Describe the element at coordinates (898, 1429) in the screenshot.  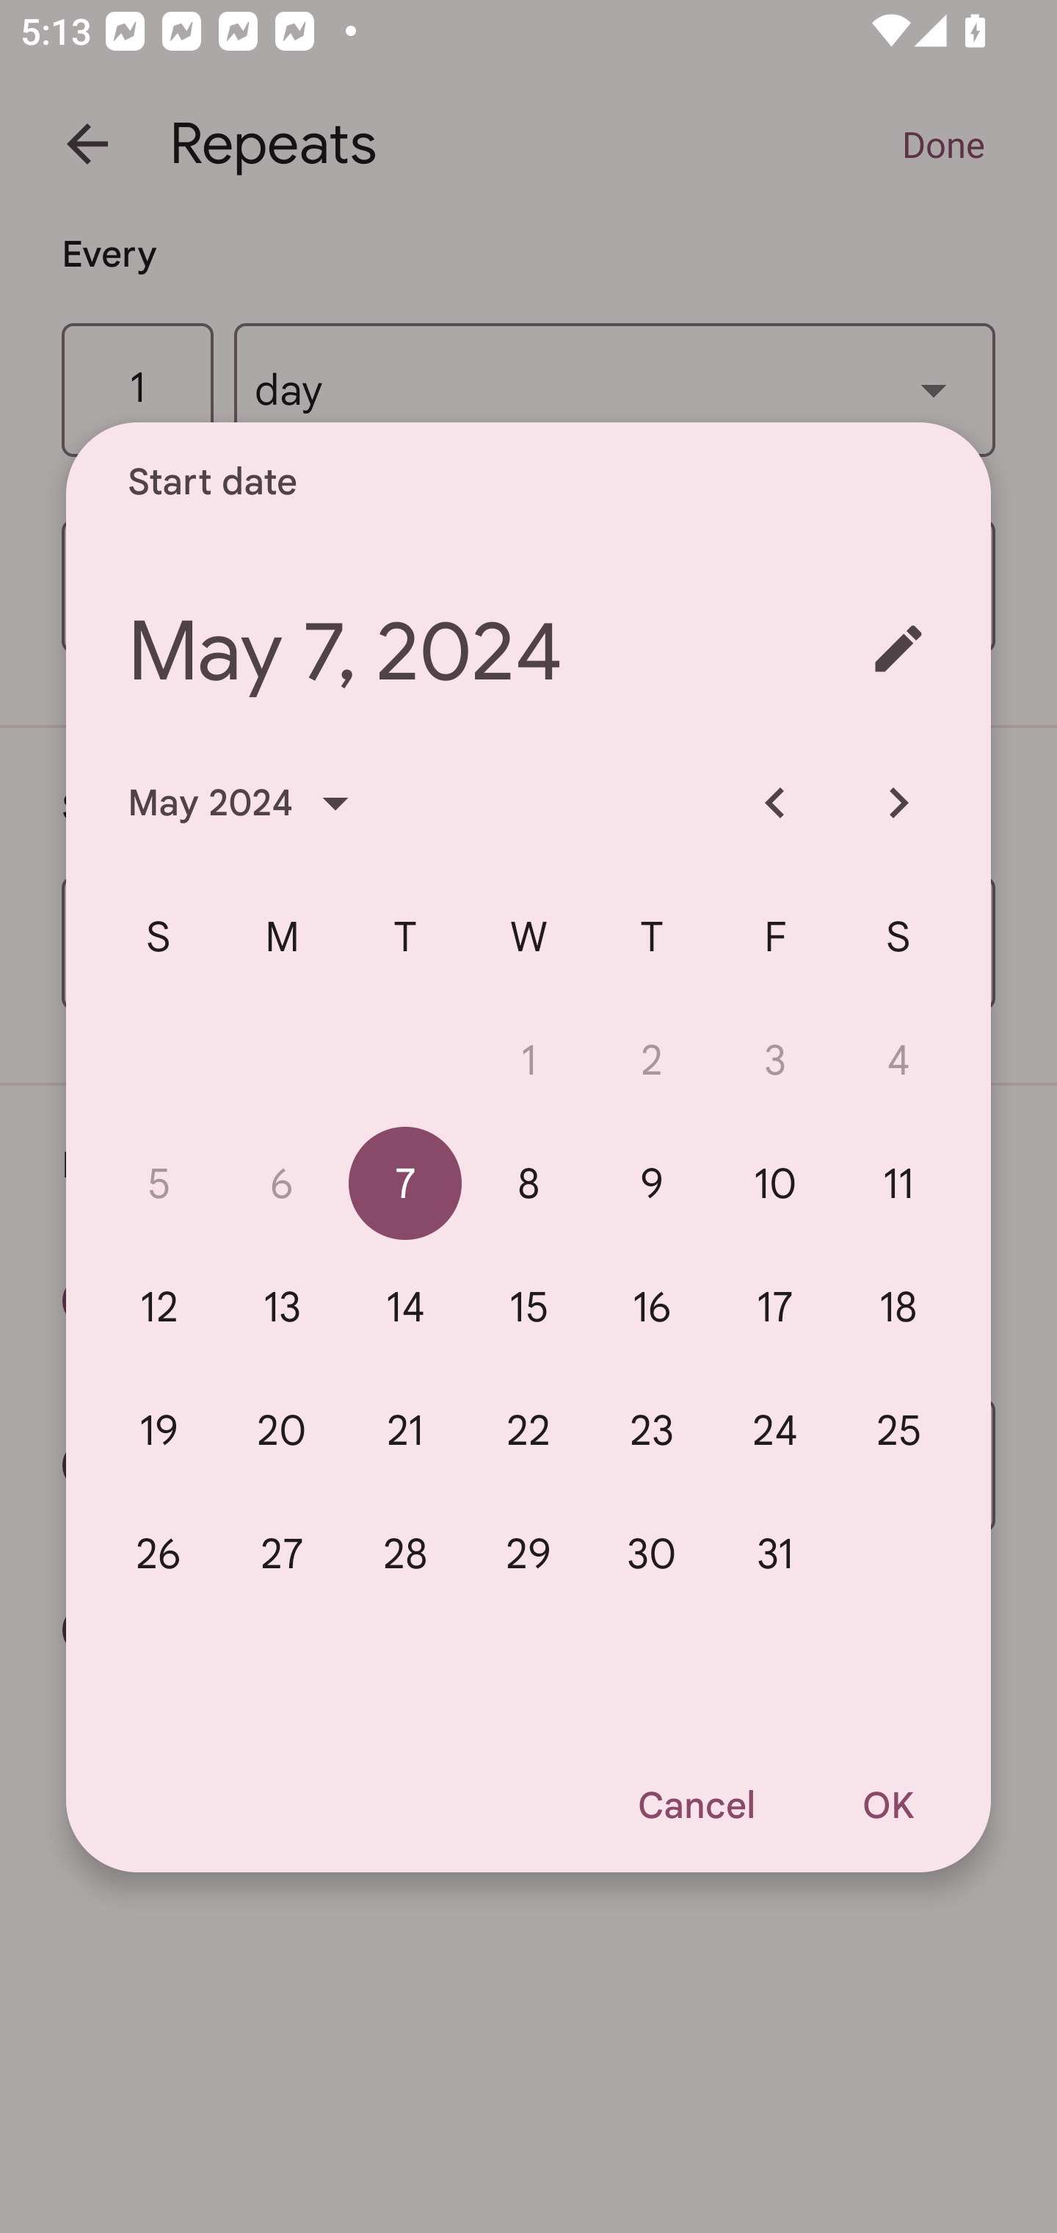
I see `25 Saturday, May 25` at that location.